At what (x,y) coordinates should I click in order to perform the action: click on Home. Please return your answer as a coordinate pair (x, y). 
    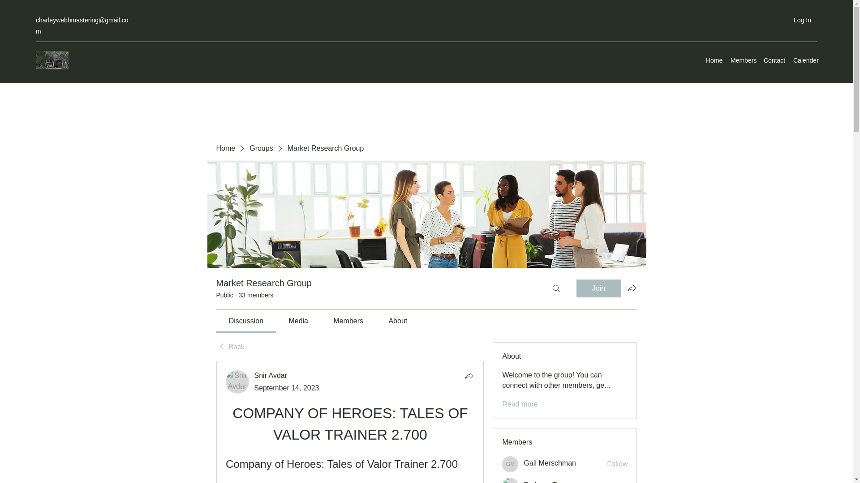
    Looking at the image, I should click on (225, 148).